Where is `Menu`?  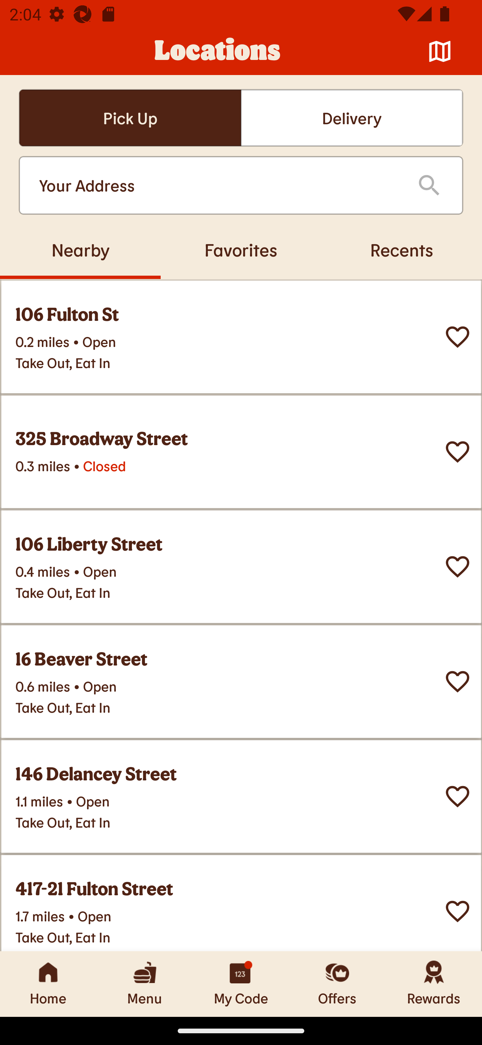
Menu is located at coordinates (145, 984).